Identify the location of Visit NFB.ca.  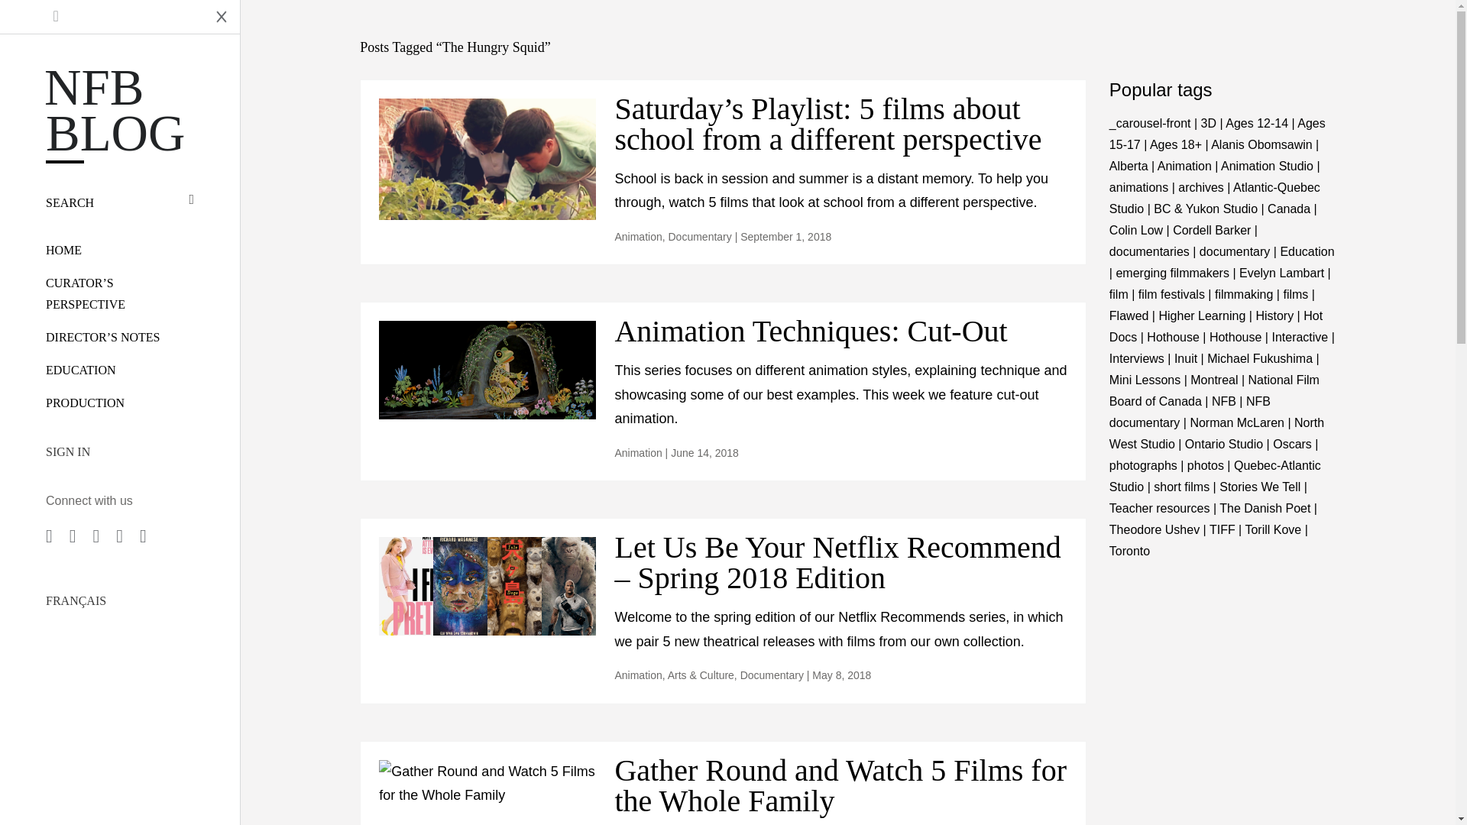
(101, 17).